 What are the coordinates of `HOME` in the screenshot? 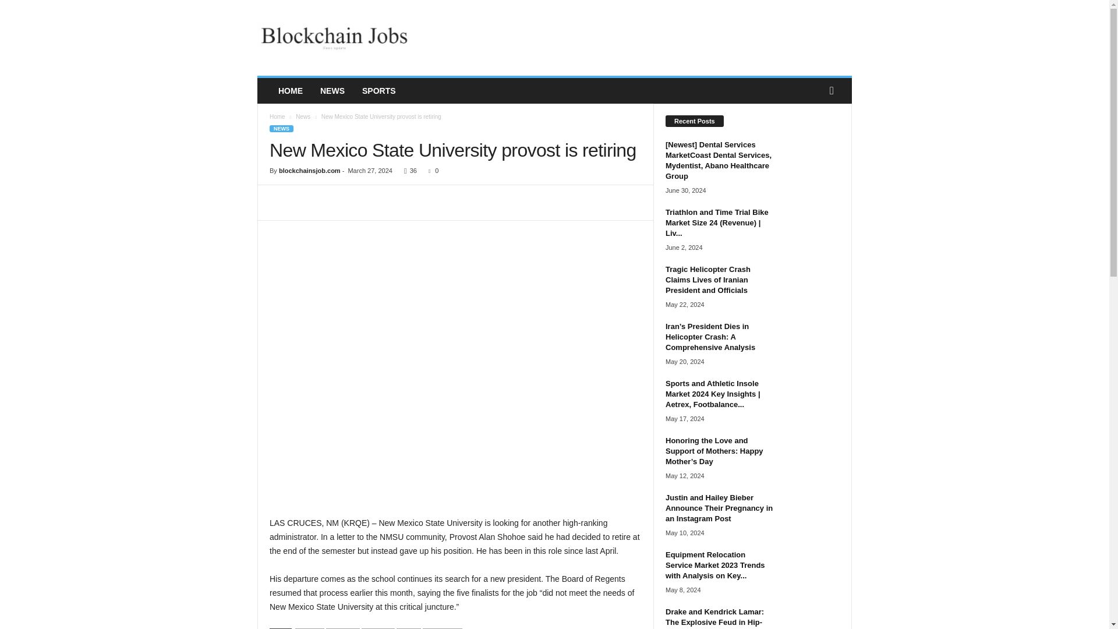 It's located at (290, 91).